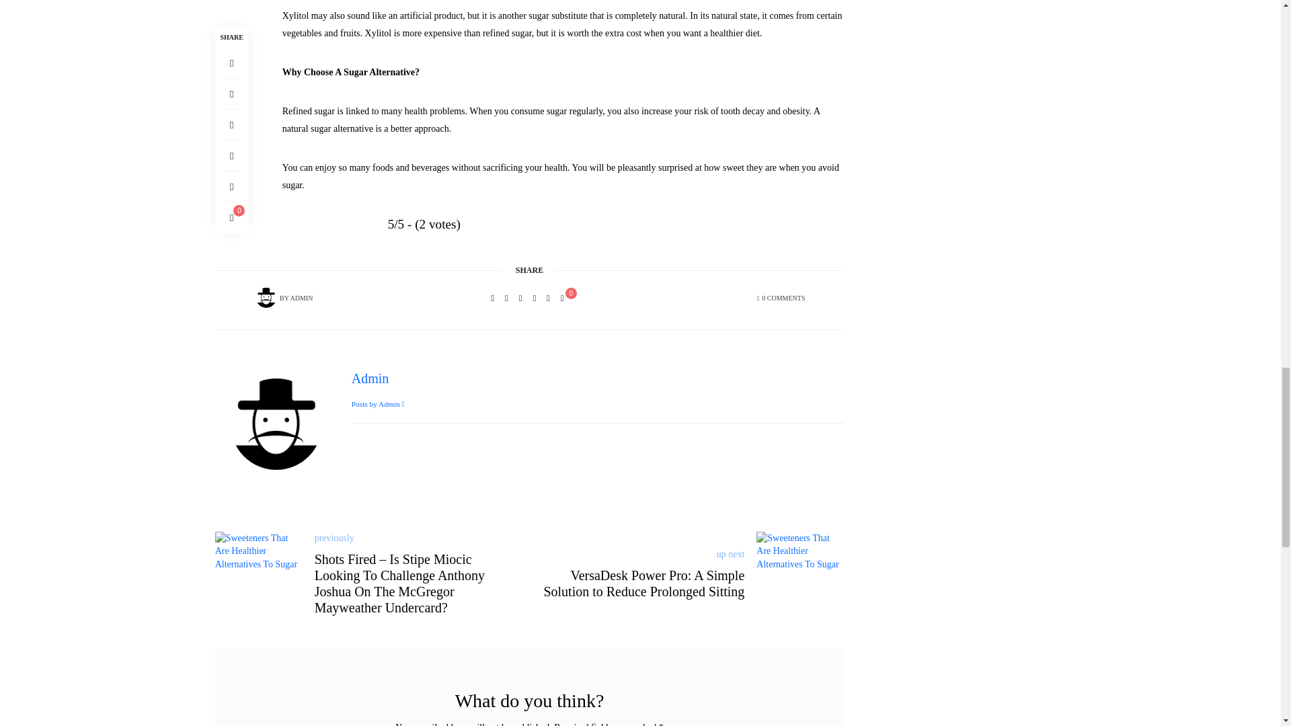  I want to click on Posts by Admin, so click(301, 298).